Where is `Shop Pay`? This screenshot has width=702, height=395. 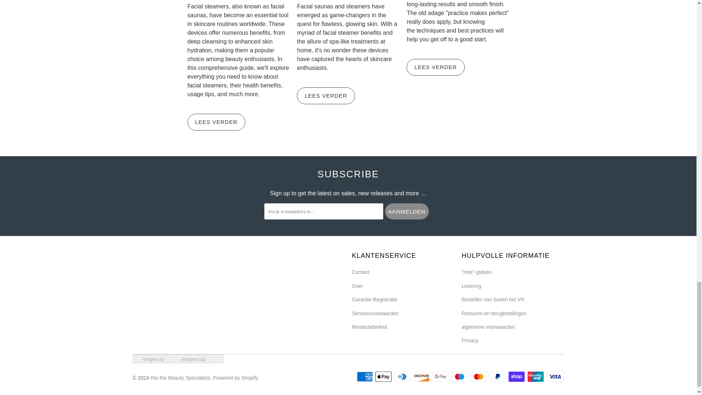
Shop Pay is located at coordinates (517, 377).